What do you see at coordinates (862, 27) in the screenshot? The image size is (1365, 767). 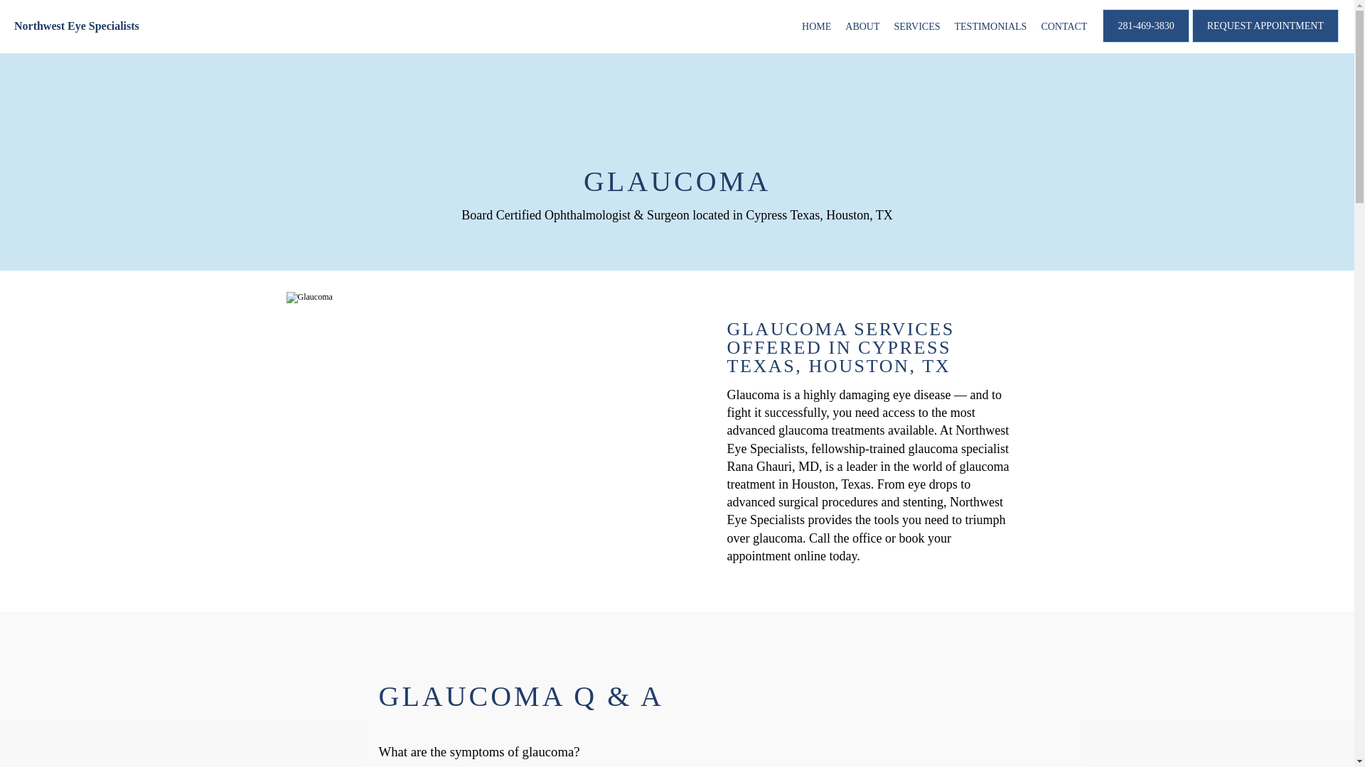 I see `ABOUT` at bounding box center [862, 27].